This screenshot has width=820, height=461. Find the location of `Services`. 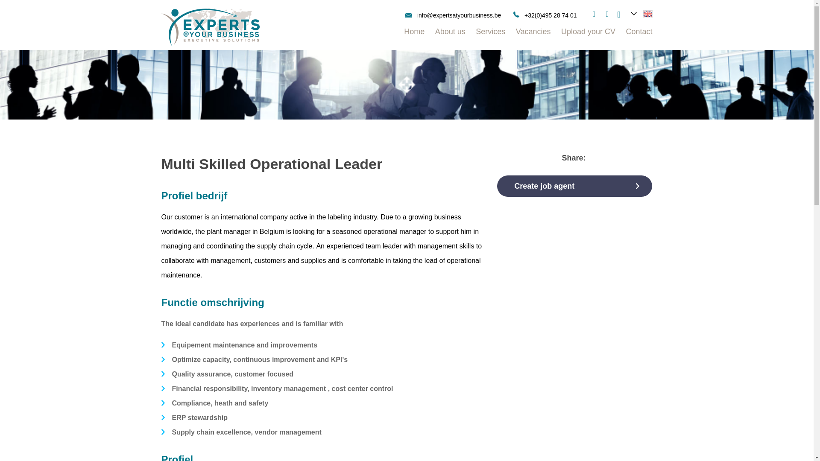

Services is located at coordinates (490, 33).